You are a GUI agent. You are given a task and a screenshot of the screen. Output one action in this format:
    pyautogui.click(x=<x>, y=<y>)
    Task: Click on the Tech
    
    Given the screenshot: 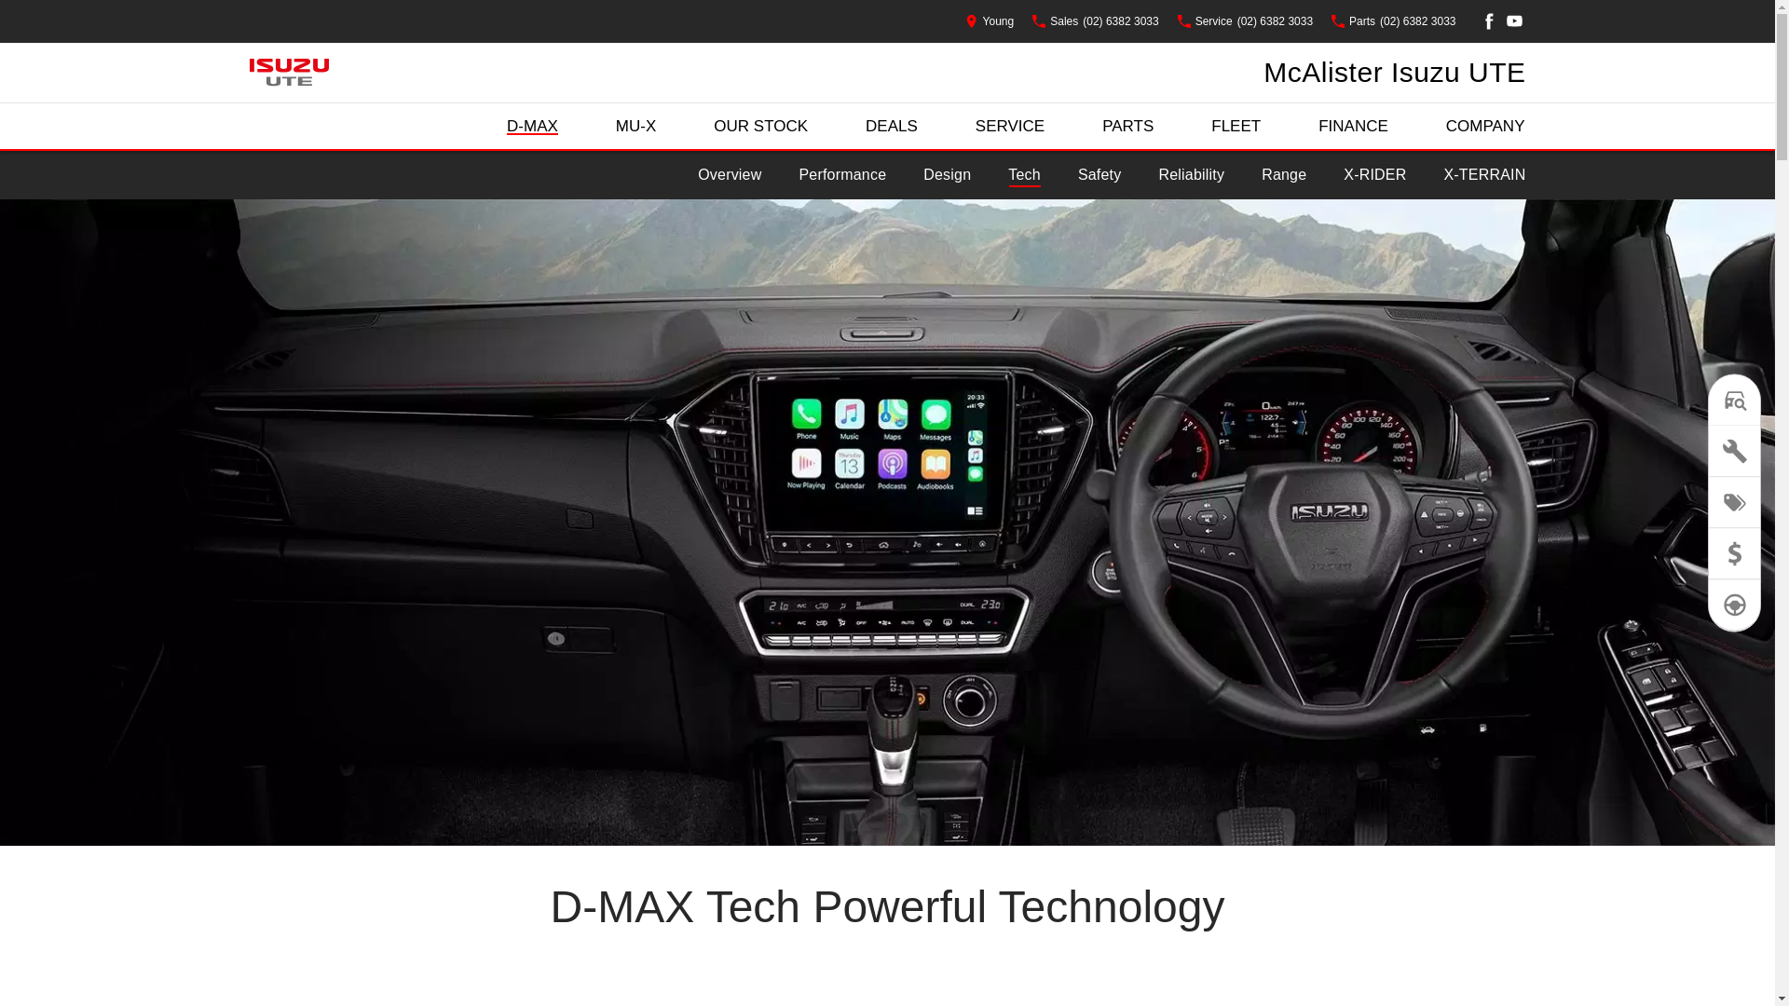 What is the action you would take?
    pyautogui.click(x=1025, y=175)
    